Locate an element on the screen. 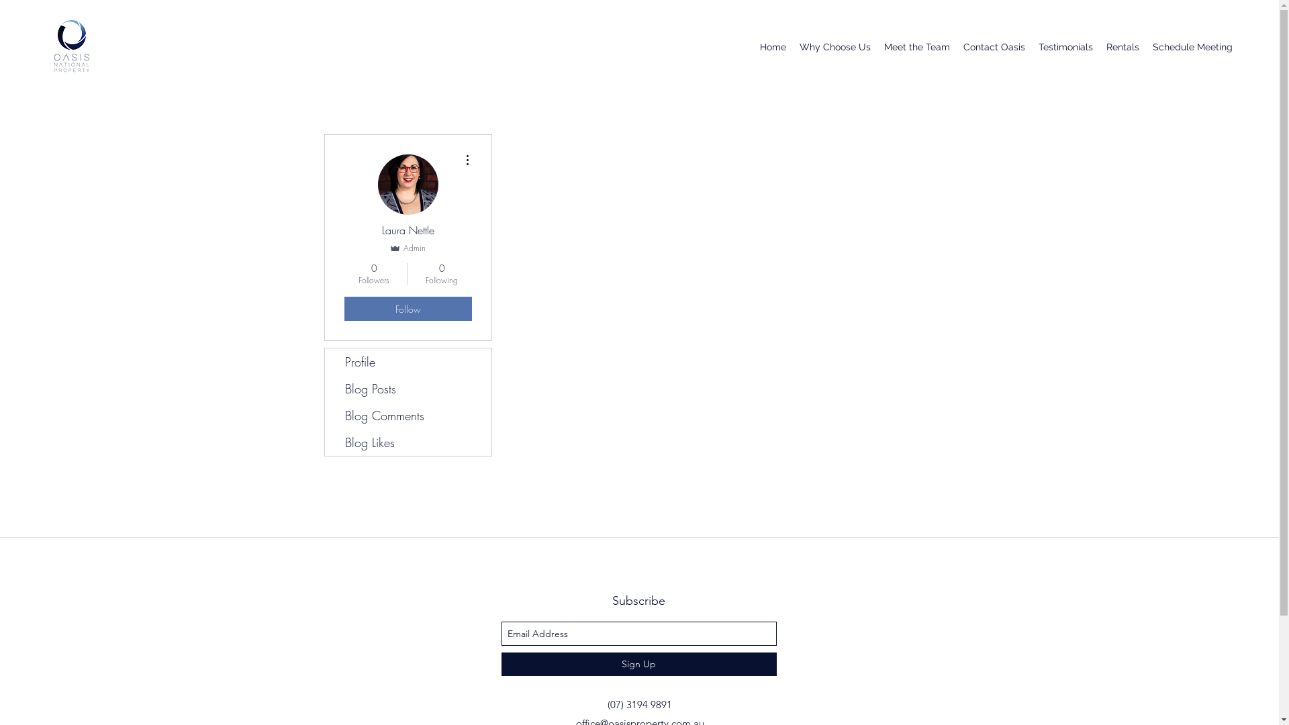 Image resolution: width=1289 pixels, height=725 pixels. Blog Posts is located at coordinates (408, 389).